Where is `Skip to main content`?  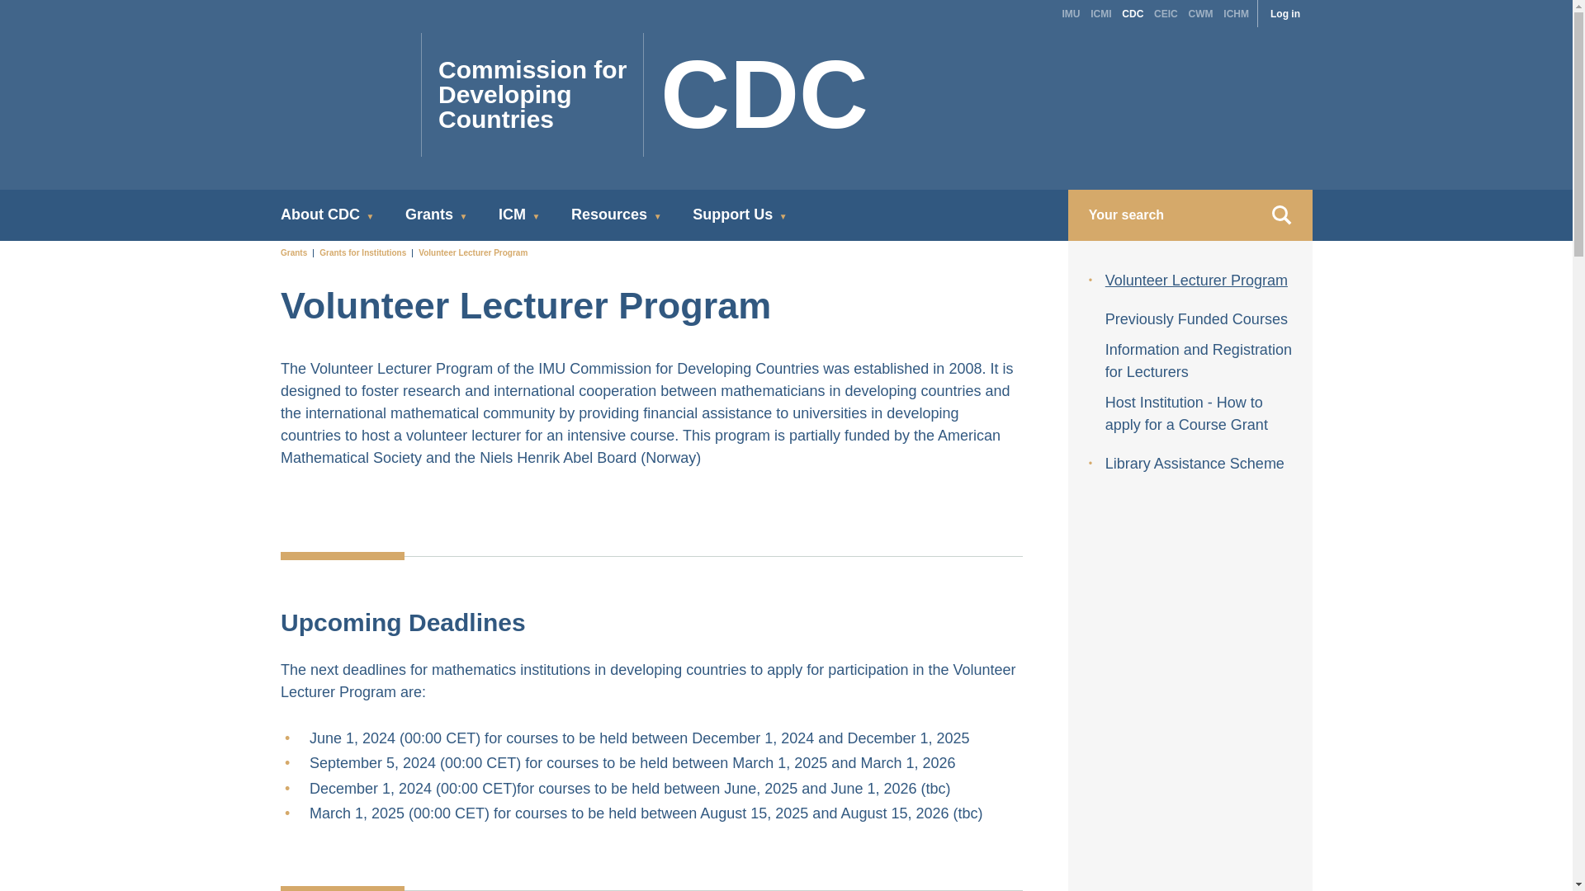
Skip to main content is located at coordinates (1070, 12).